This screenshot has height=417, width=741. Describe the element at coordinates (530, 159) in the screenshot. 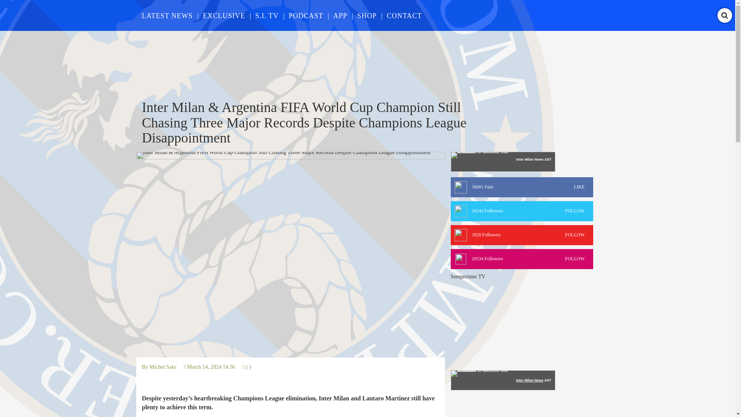

I see `Inter Milan News` at that location.